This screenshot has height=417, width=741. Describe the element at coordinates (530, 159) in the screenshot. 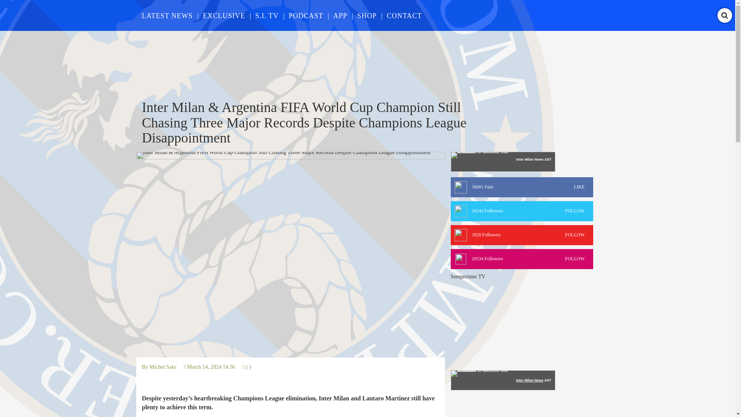

I see `Inter Milan News` at that location.